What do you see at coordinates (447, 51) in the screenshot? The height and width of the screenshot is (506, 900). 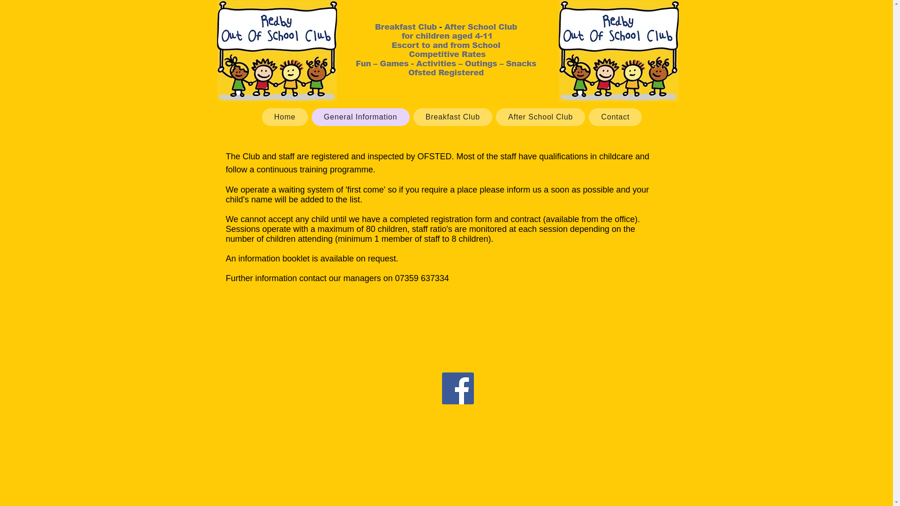 I see `header.png` at bounding box center [447, 51].